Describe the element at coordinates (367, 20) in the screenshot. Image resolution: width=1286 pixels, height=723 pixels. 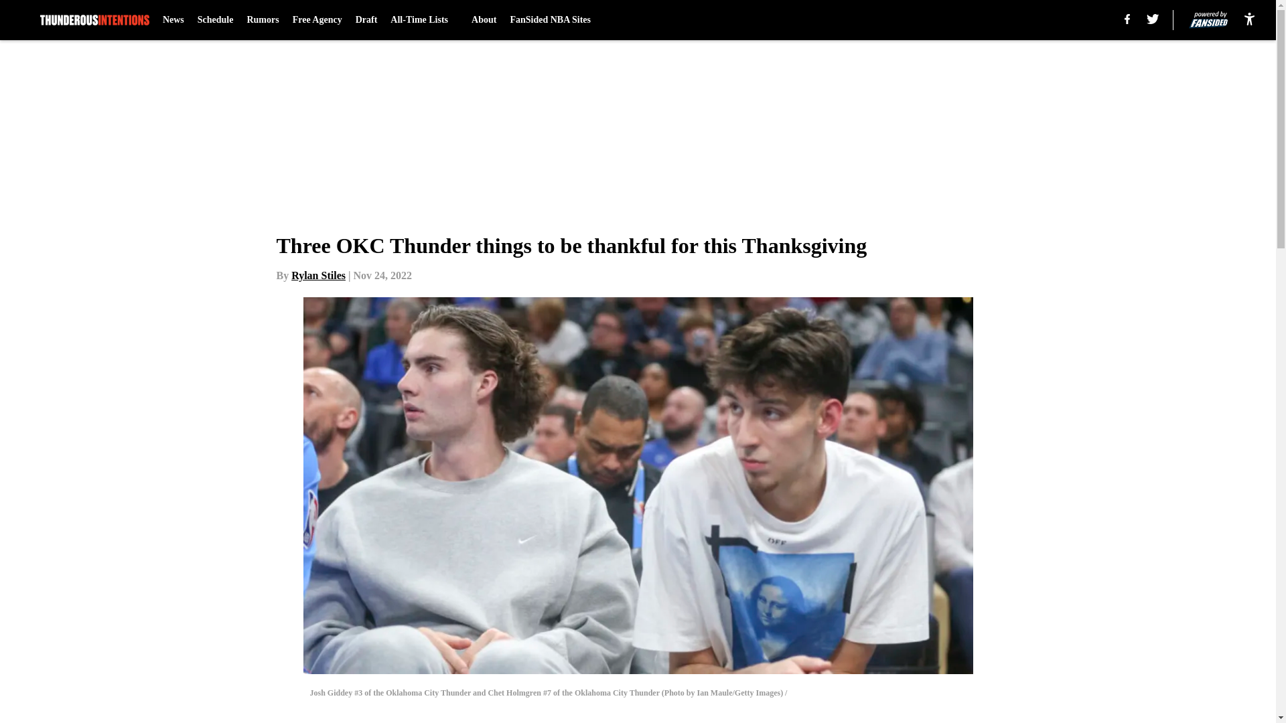
I see `Draft` at that location.